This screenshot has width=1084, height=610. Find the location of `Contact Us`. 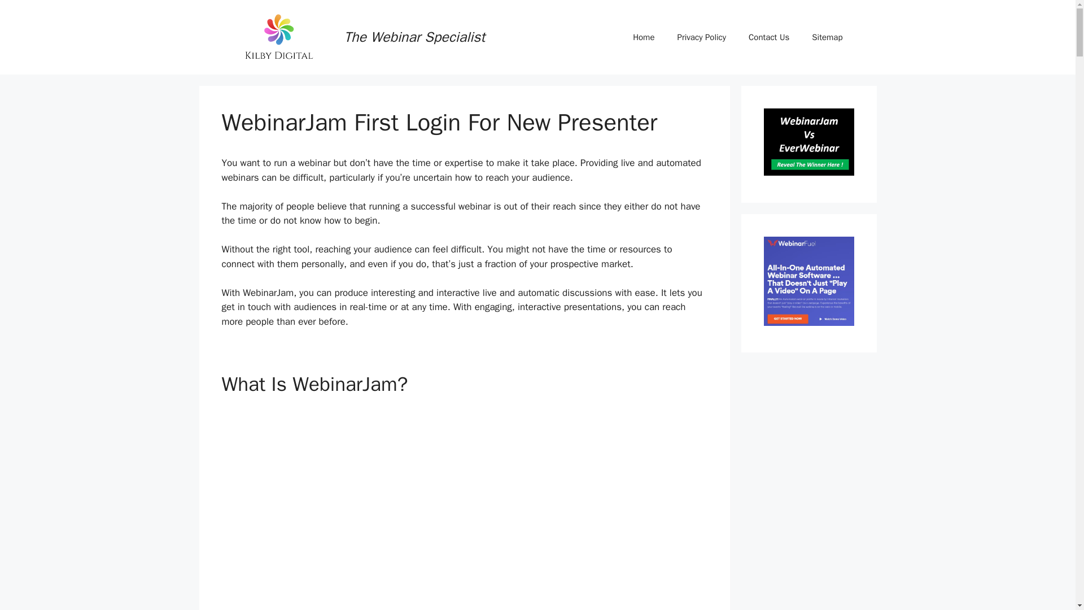

Contact Us is located at coordinates (769, 37).